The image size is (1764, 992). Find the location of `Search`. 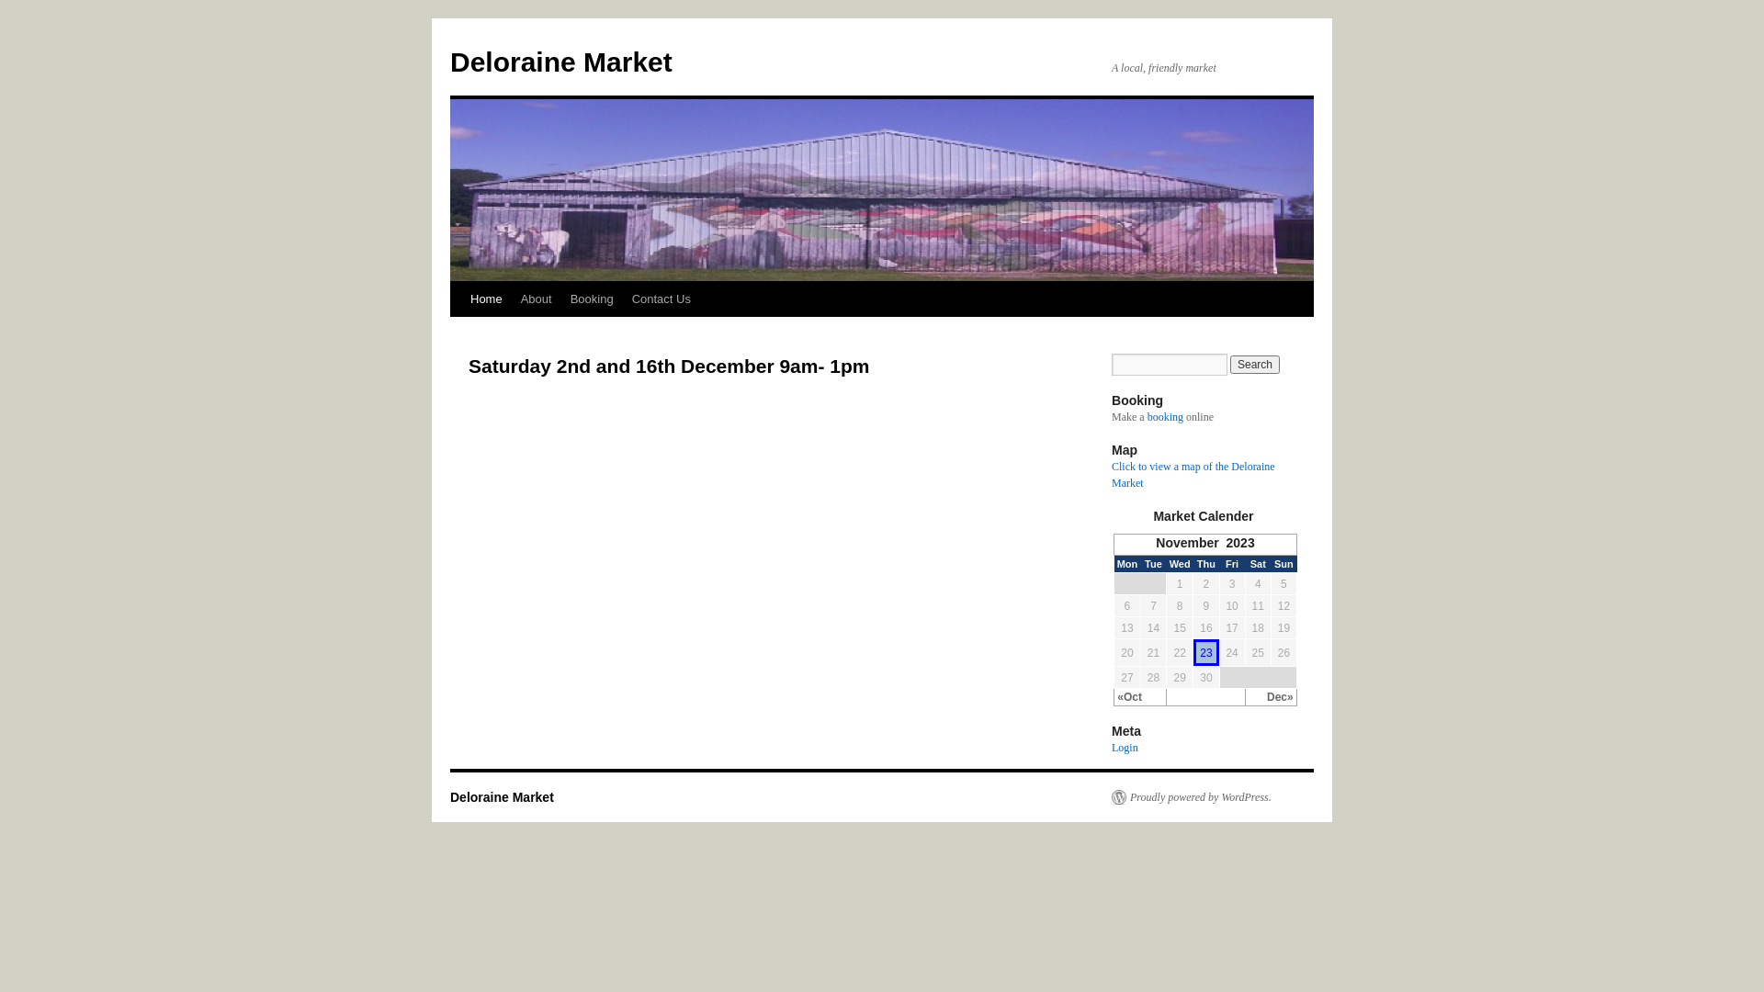

Search is located at coordinates (1255, 365).